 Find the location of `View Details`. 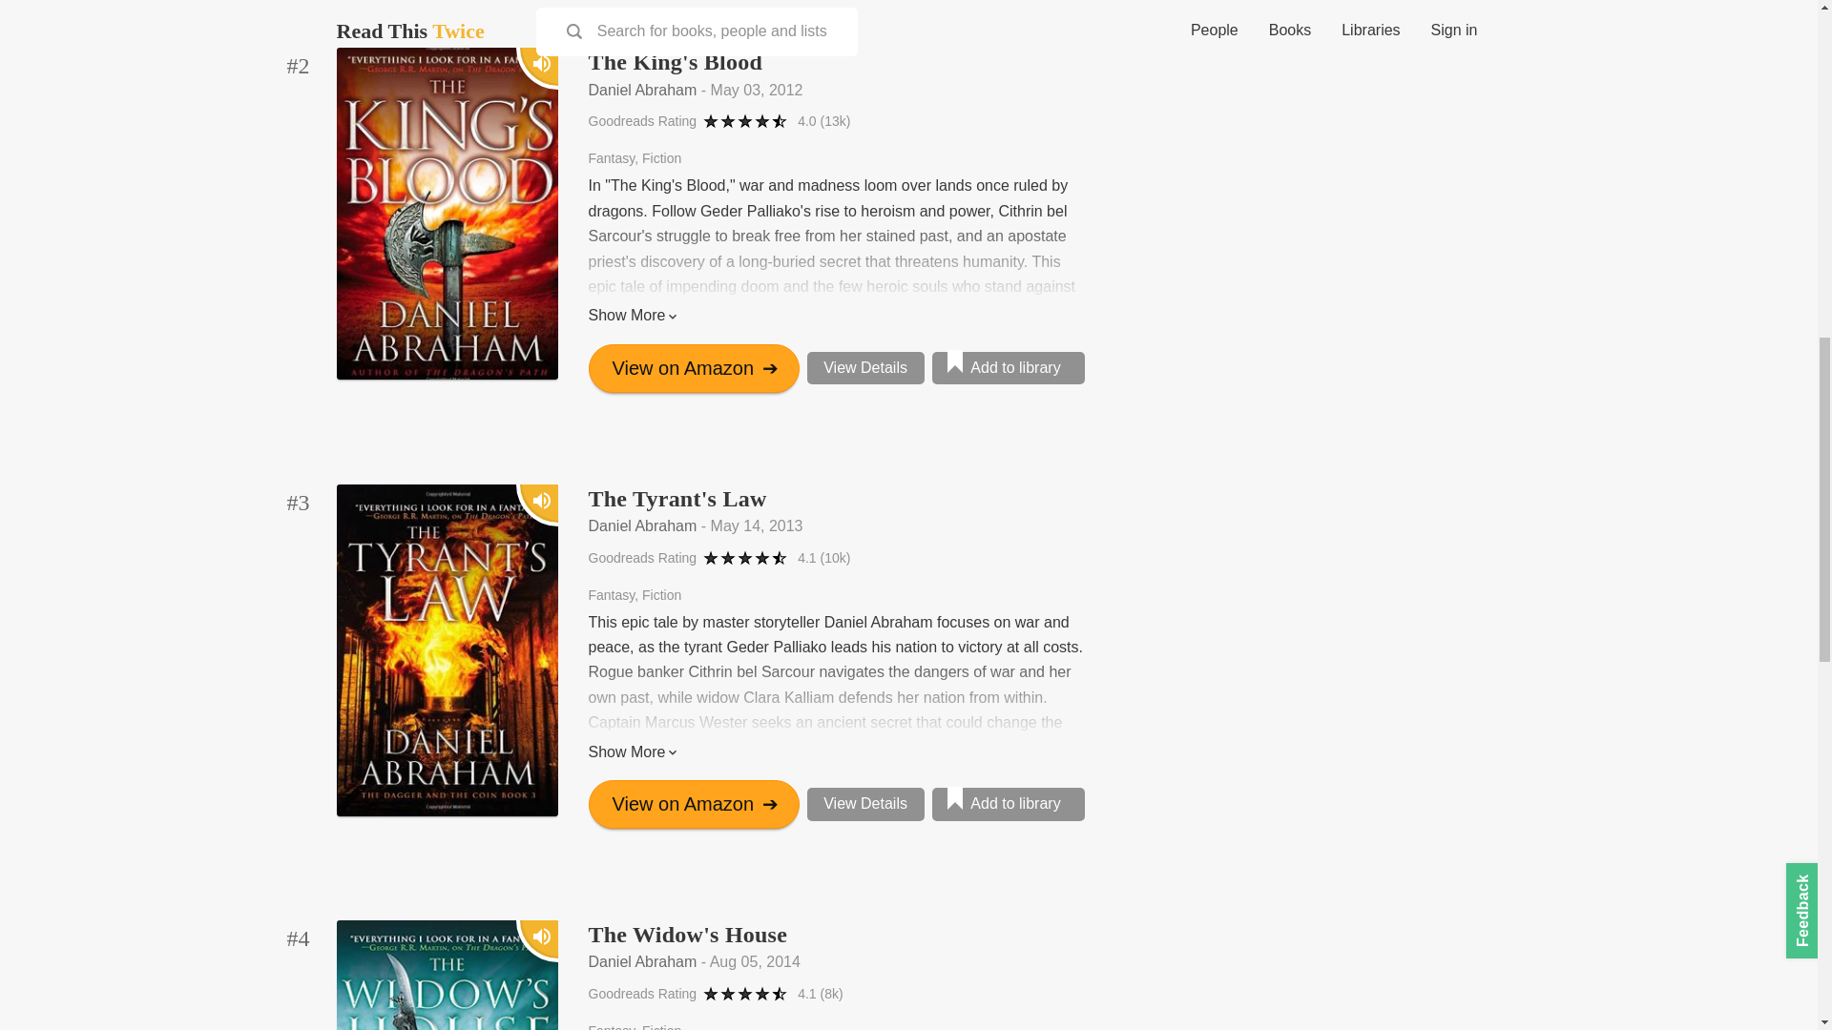

View Details is located at coordinates (866, 368).